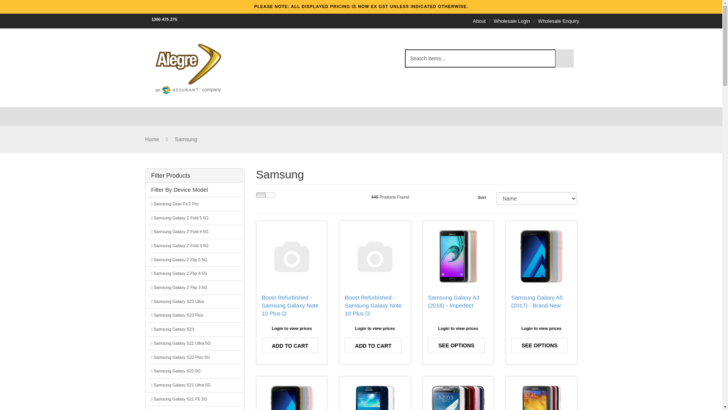 The height and width of the screenshot is (410, 728). Describe the element at coordinates (195, 232) in the screenshot. I see `Samsung Galaxy Z Fold 4 5G` at that location.